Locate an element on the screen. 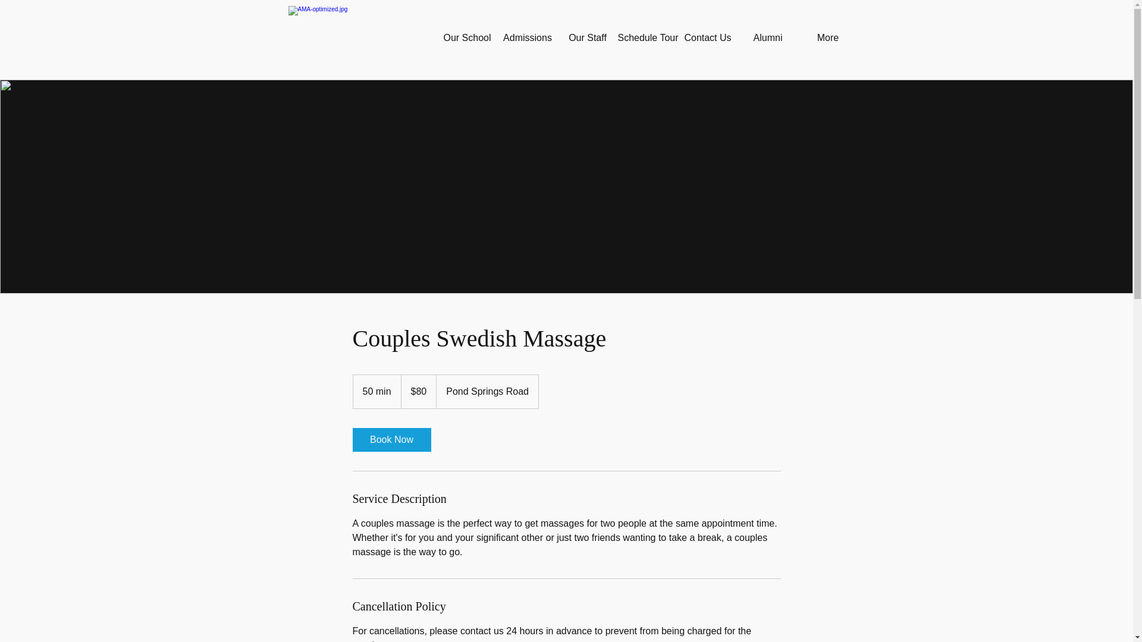 This screenshot has width=1142, height=642. Contact Us is located at coordinates (708, 38).